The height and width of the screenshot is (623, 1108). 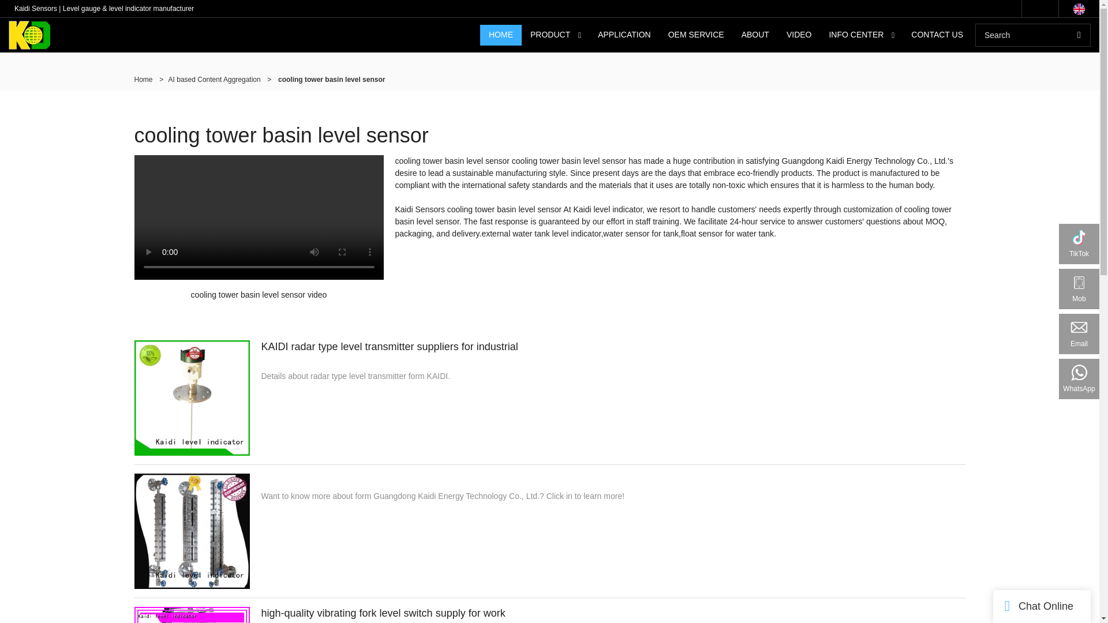 What do you see at coordinates (696, 35) in the screenshot?
I see `OEM SERVICE` at bounding box center [696, 35].